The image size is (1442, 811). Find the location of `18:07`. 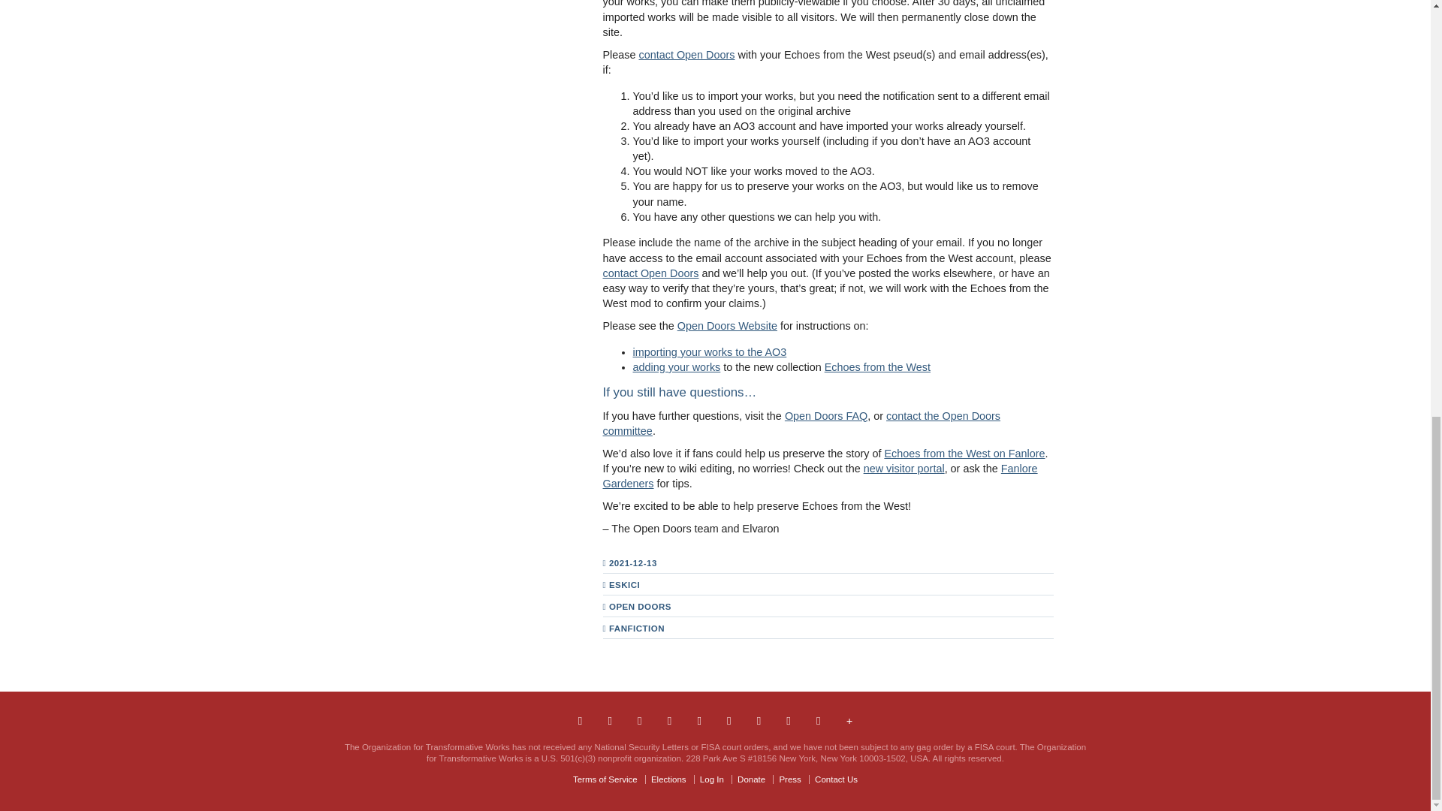

18:07 is located at coordinates (637, 563).